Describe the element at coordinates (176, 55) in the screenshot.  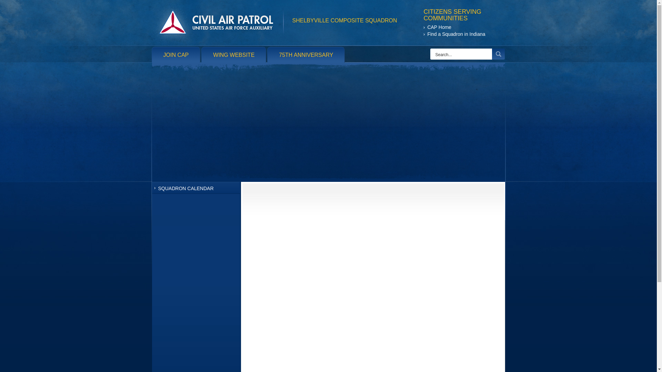
I see `JOIN CAP` at that location.